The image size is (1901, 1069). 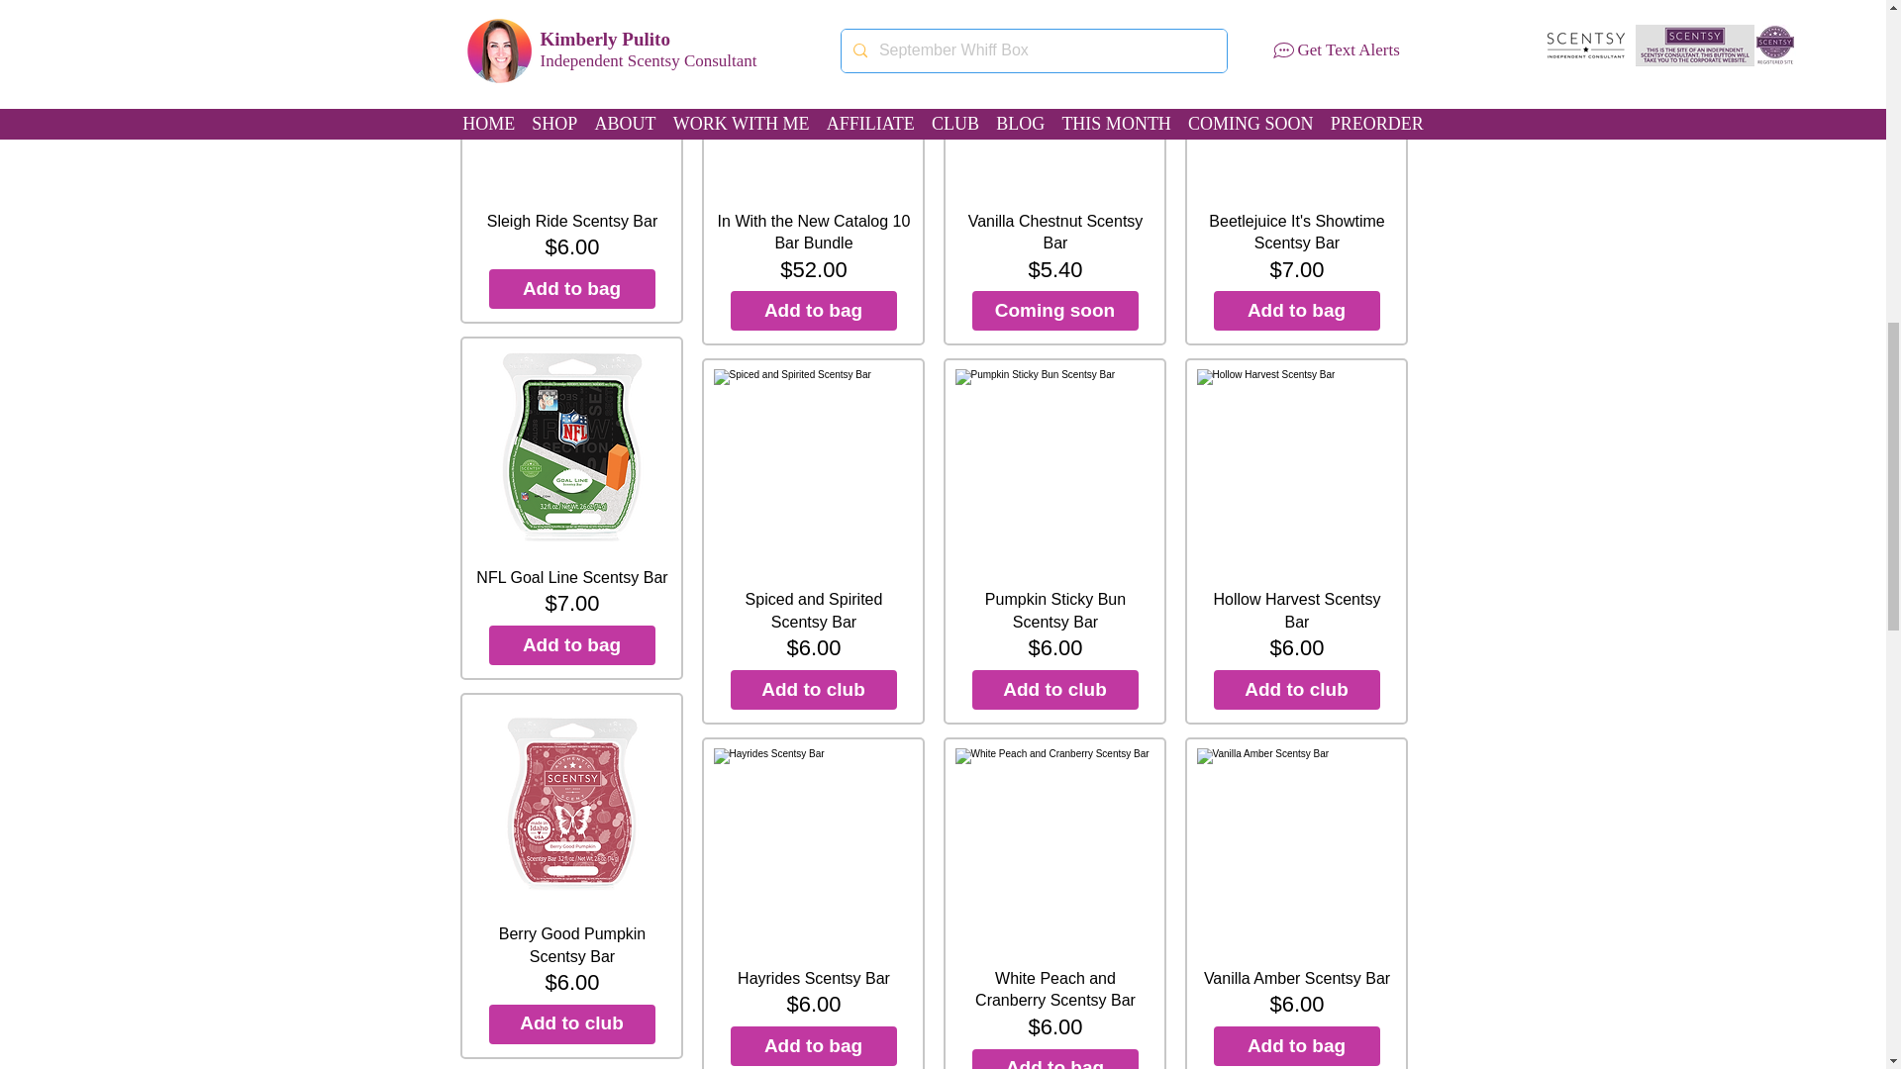 What do you see at coordinates (1296, 96) in the screenshot?
I see `Beetlejuice It's Showtime Scentsy Bar` at bounding box center [1296, 96].